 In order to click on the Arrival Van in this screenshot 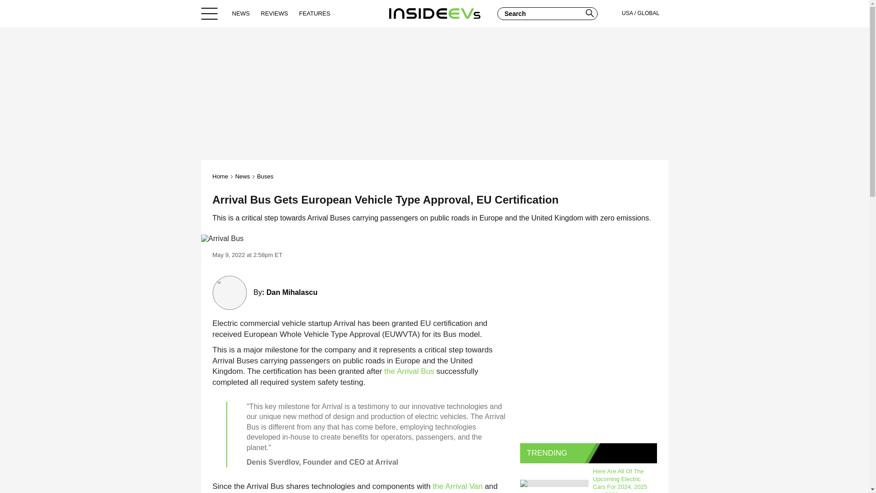, I will do `click(457, 486)`.